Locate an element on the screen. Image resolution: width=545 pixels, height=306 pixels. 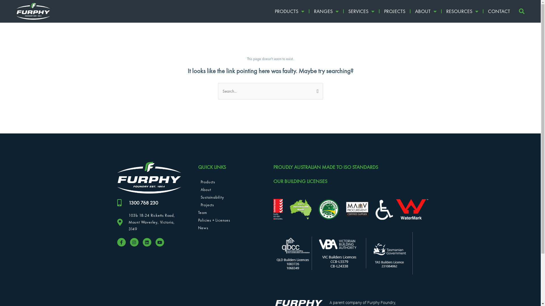
PROJECTS is located at coordinates (395, 11).